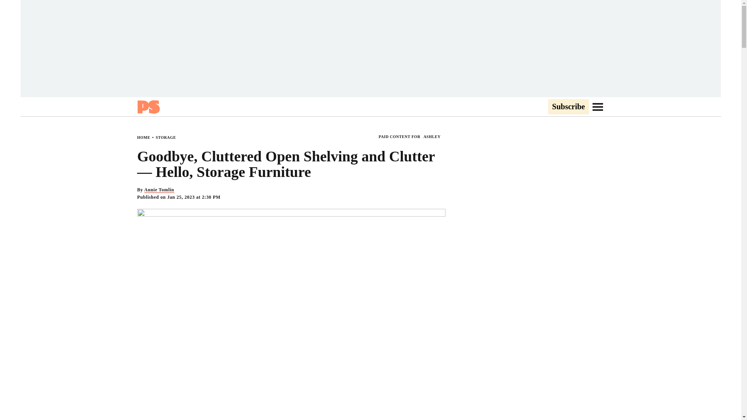  I want to click on STORAGE, so click(165, 137).